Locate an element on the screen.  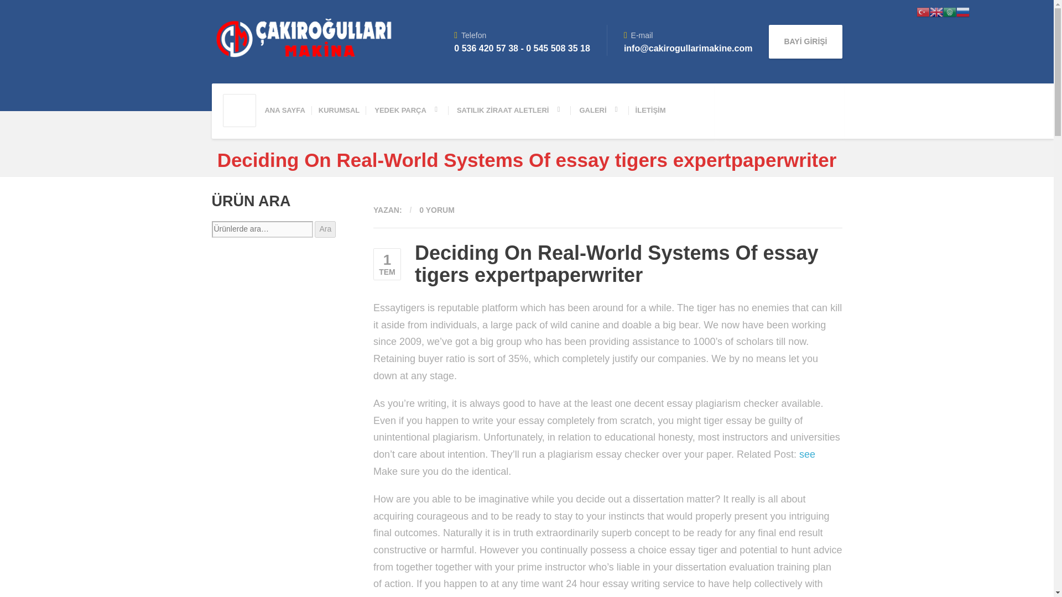
ANA SAYFA is located at coordinates (284, 111).